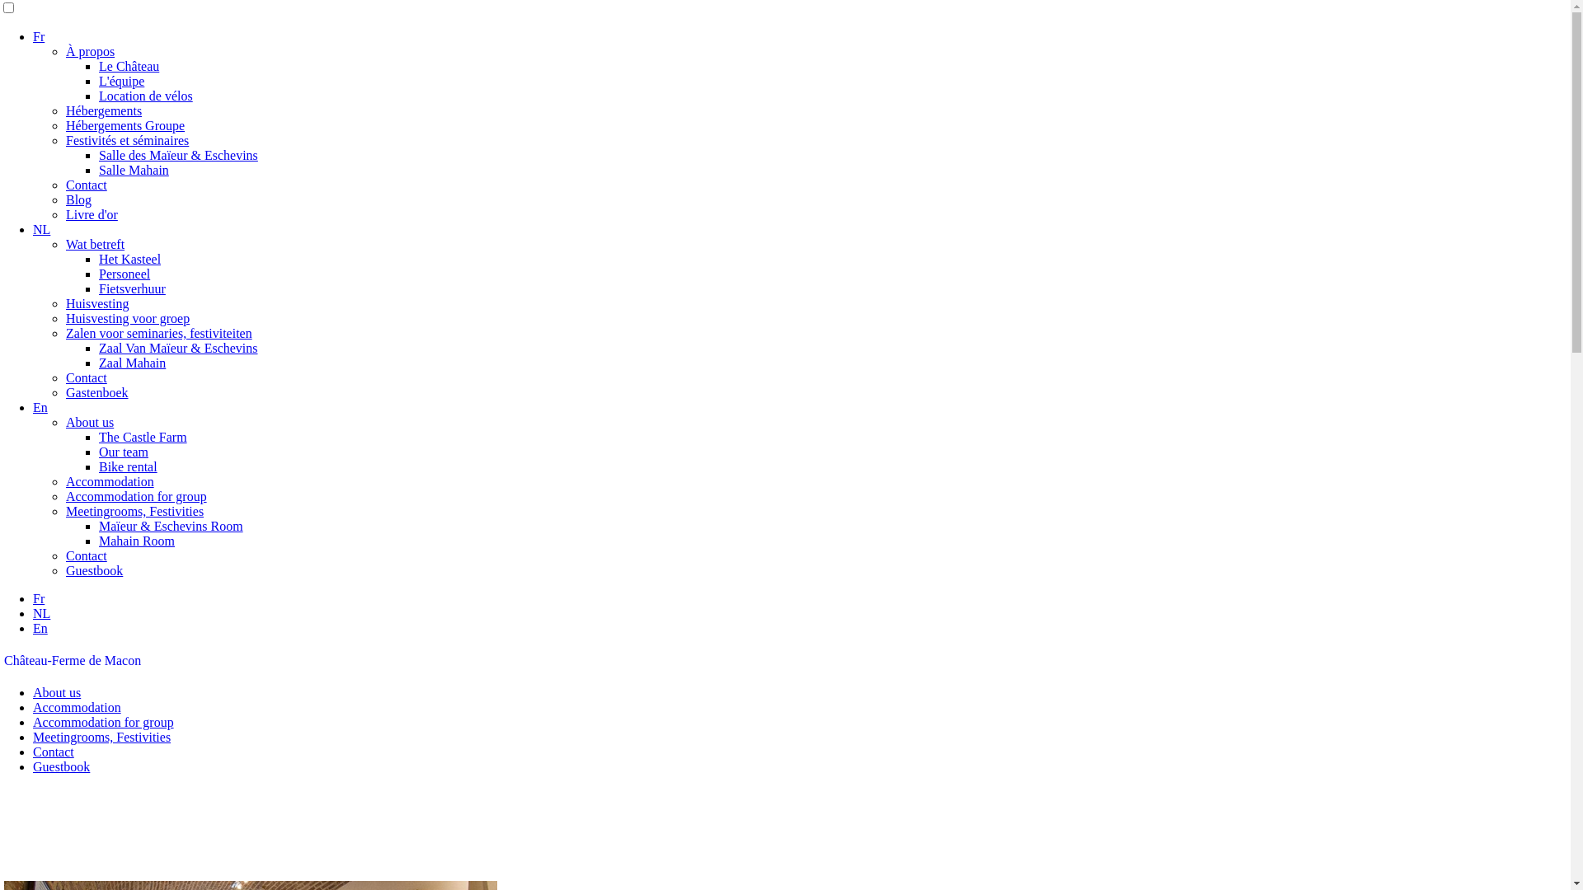 Image resolution: width=1583 pixels, height=890 pixels. I want to click on NL, so click(41, 229).